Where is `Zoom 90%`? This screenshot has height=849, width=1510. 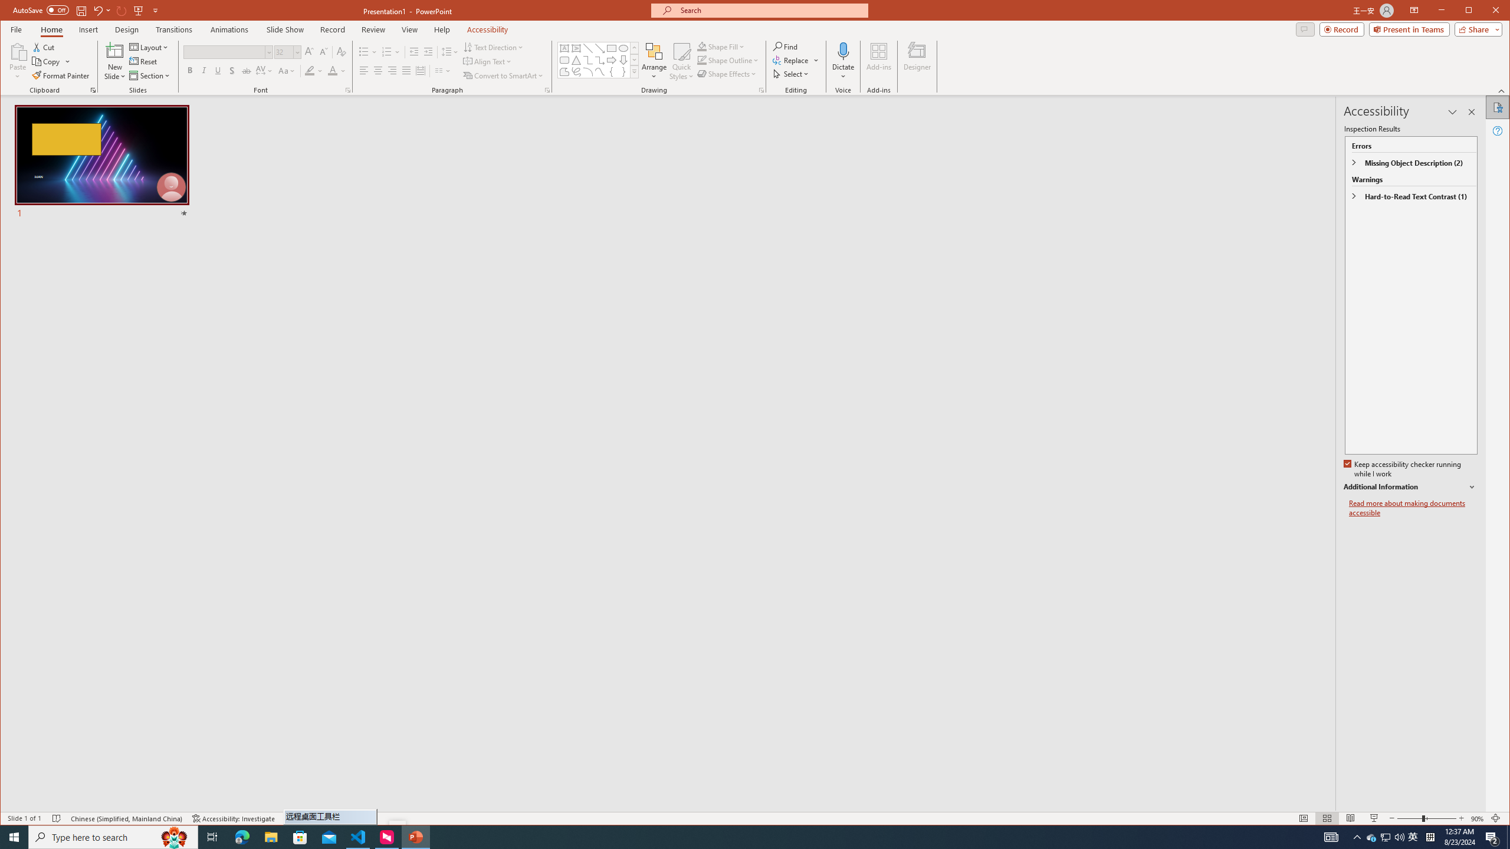 Zoom 90% is located at coordinates (1477, 818).